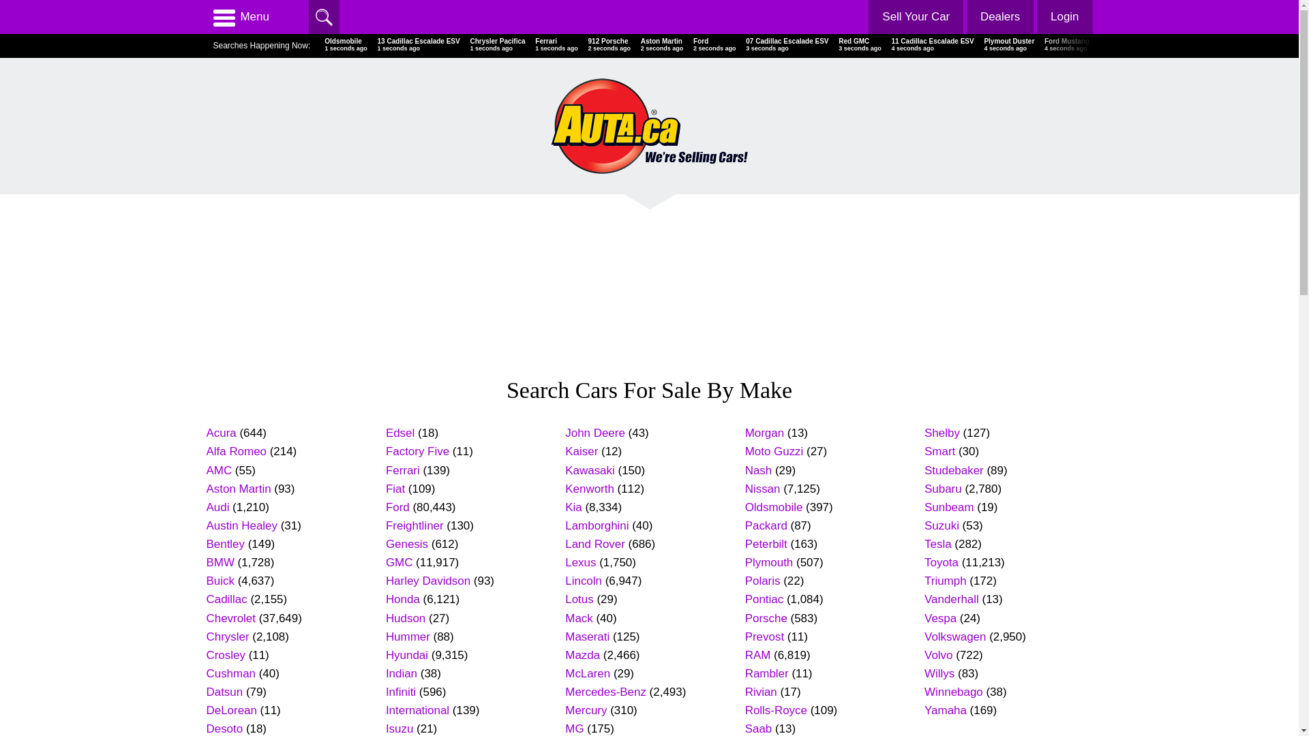  Describe the element at coordinates (498, 45) in the screenshot. I see `Chrysler Pacifica
1 seconds ago` at that location.